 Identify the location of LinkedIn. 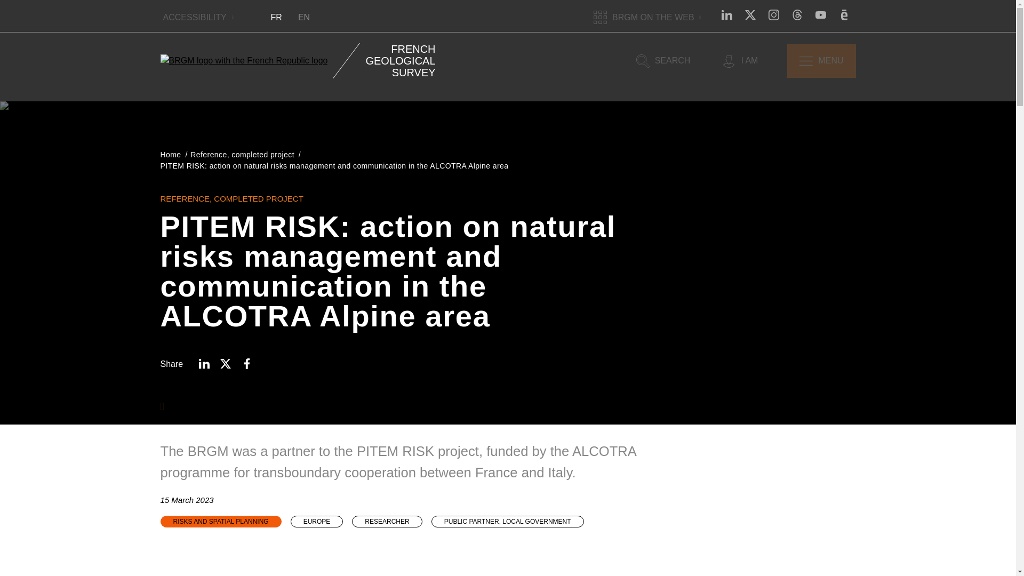
(726, 14).